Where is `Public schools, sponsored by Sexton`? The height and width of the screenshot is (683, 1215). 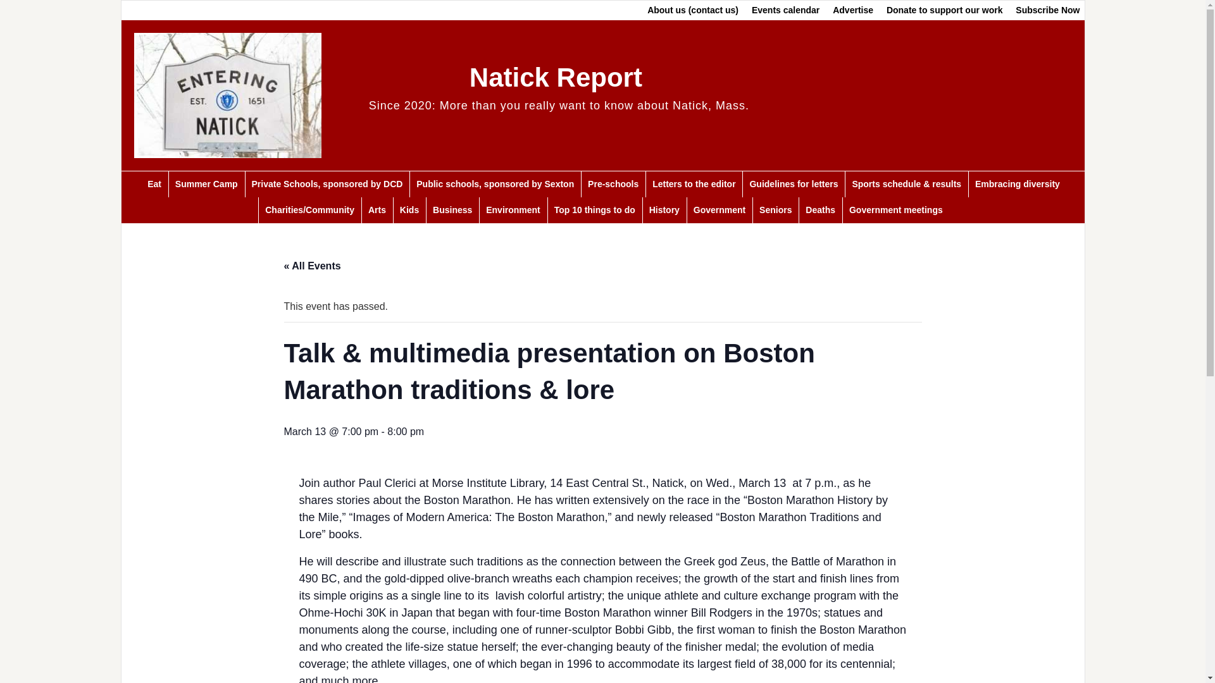 Public schools, sponsored by Sexton is located at coordinates (495, 185).